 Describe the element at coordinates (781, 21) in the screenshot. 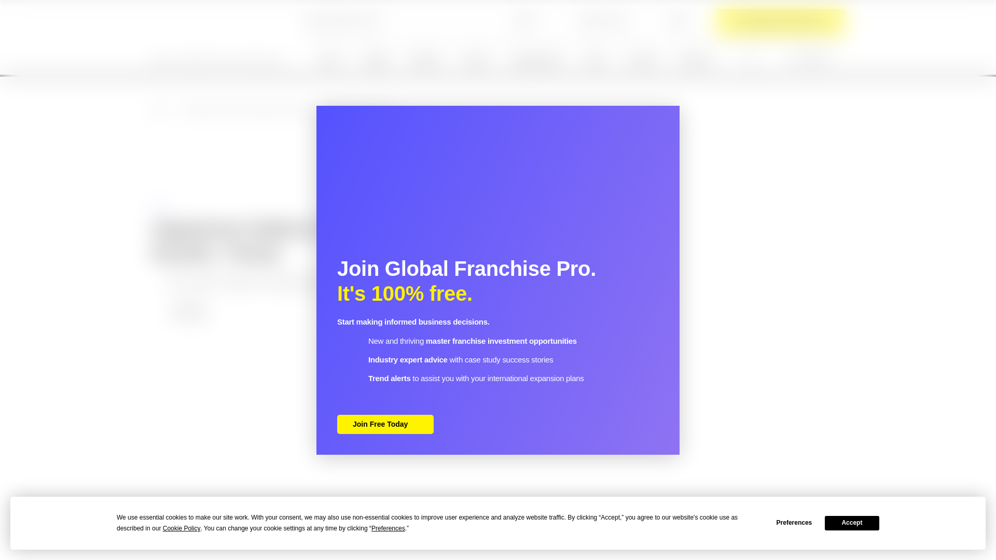

I see `Join Global Franchise Pro` at that location.